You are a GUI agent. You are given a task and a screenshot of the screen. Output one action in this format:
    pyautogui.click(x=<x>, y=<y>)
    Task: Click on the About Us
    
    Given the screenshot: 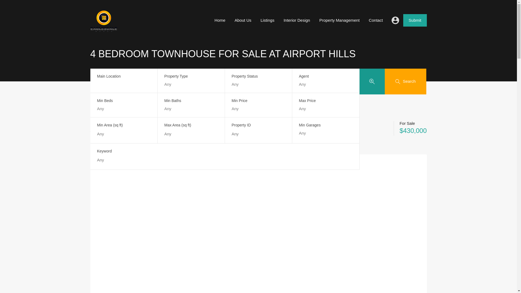 What is the action you would take?
    pyautogui.click(x=243, y=20)
    